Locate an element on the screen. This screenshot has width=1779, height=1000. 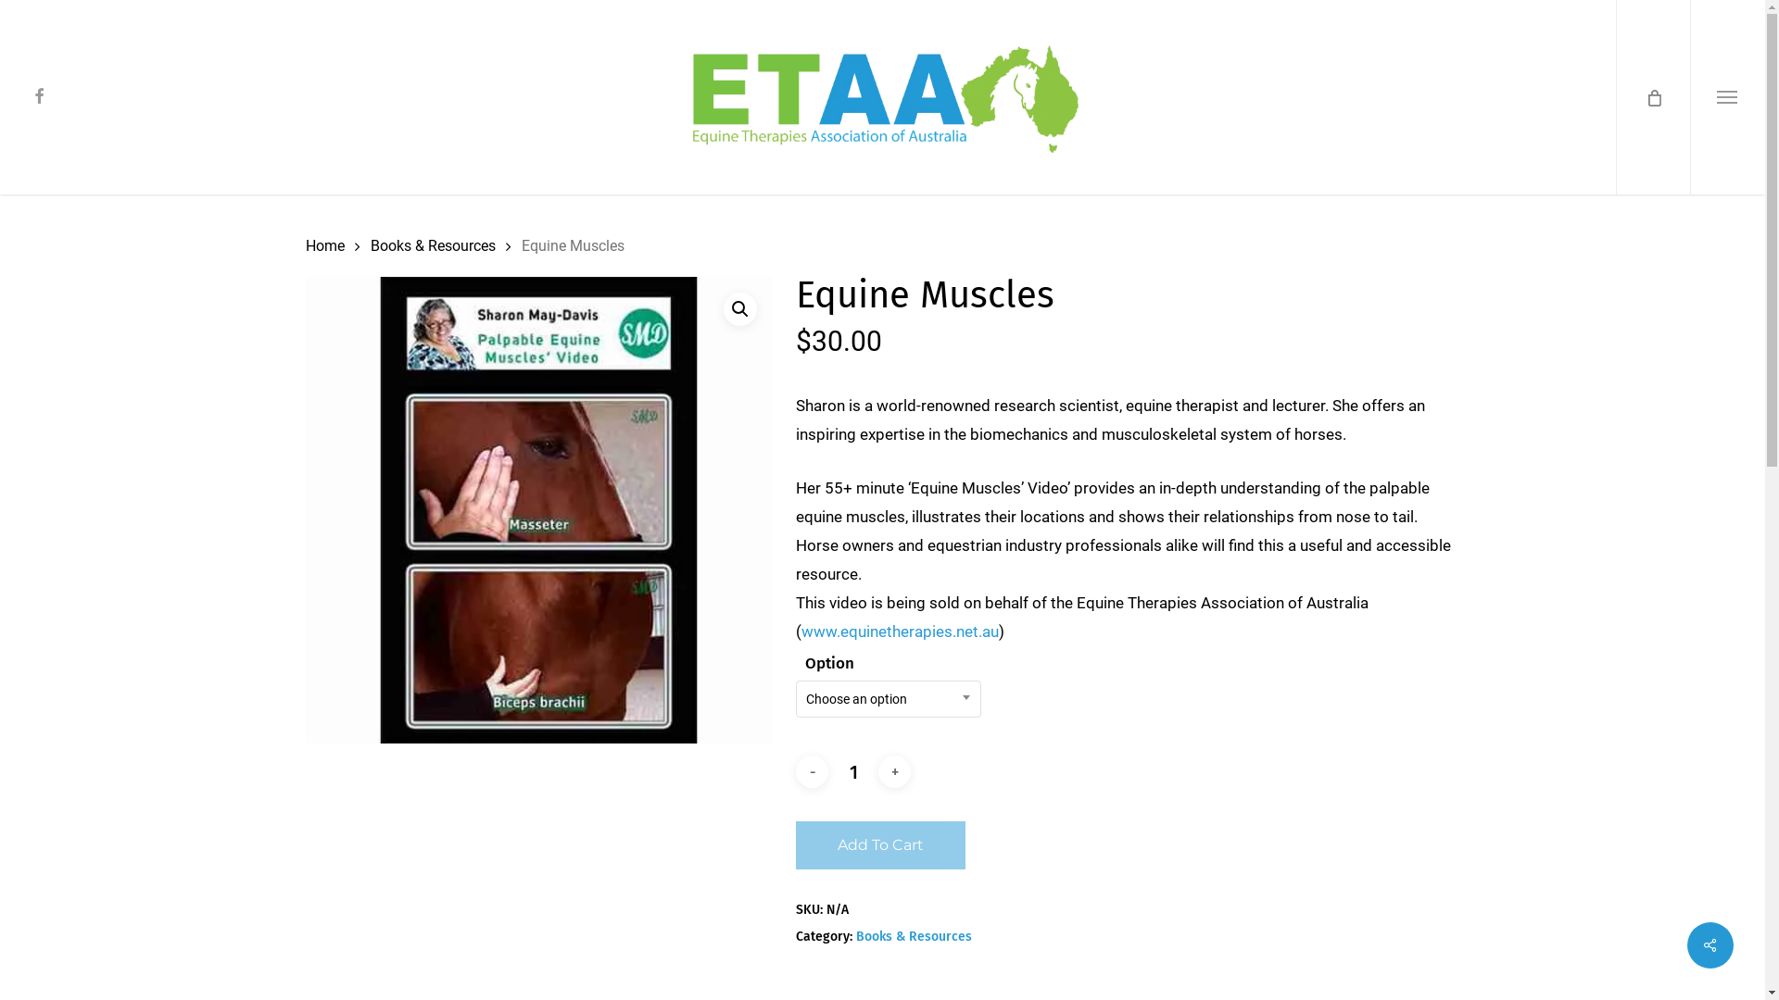
Books & Resources is located at coordinates (914, 937).